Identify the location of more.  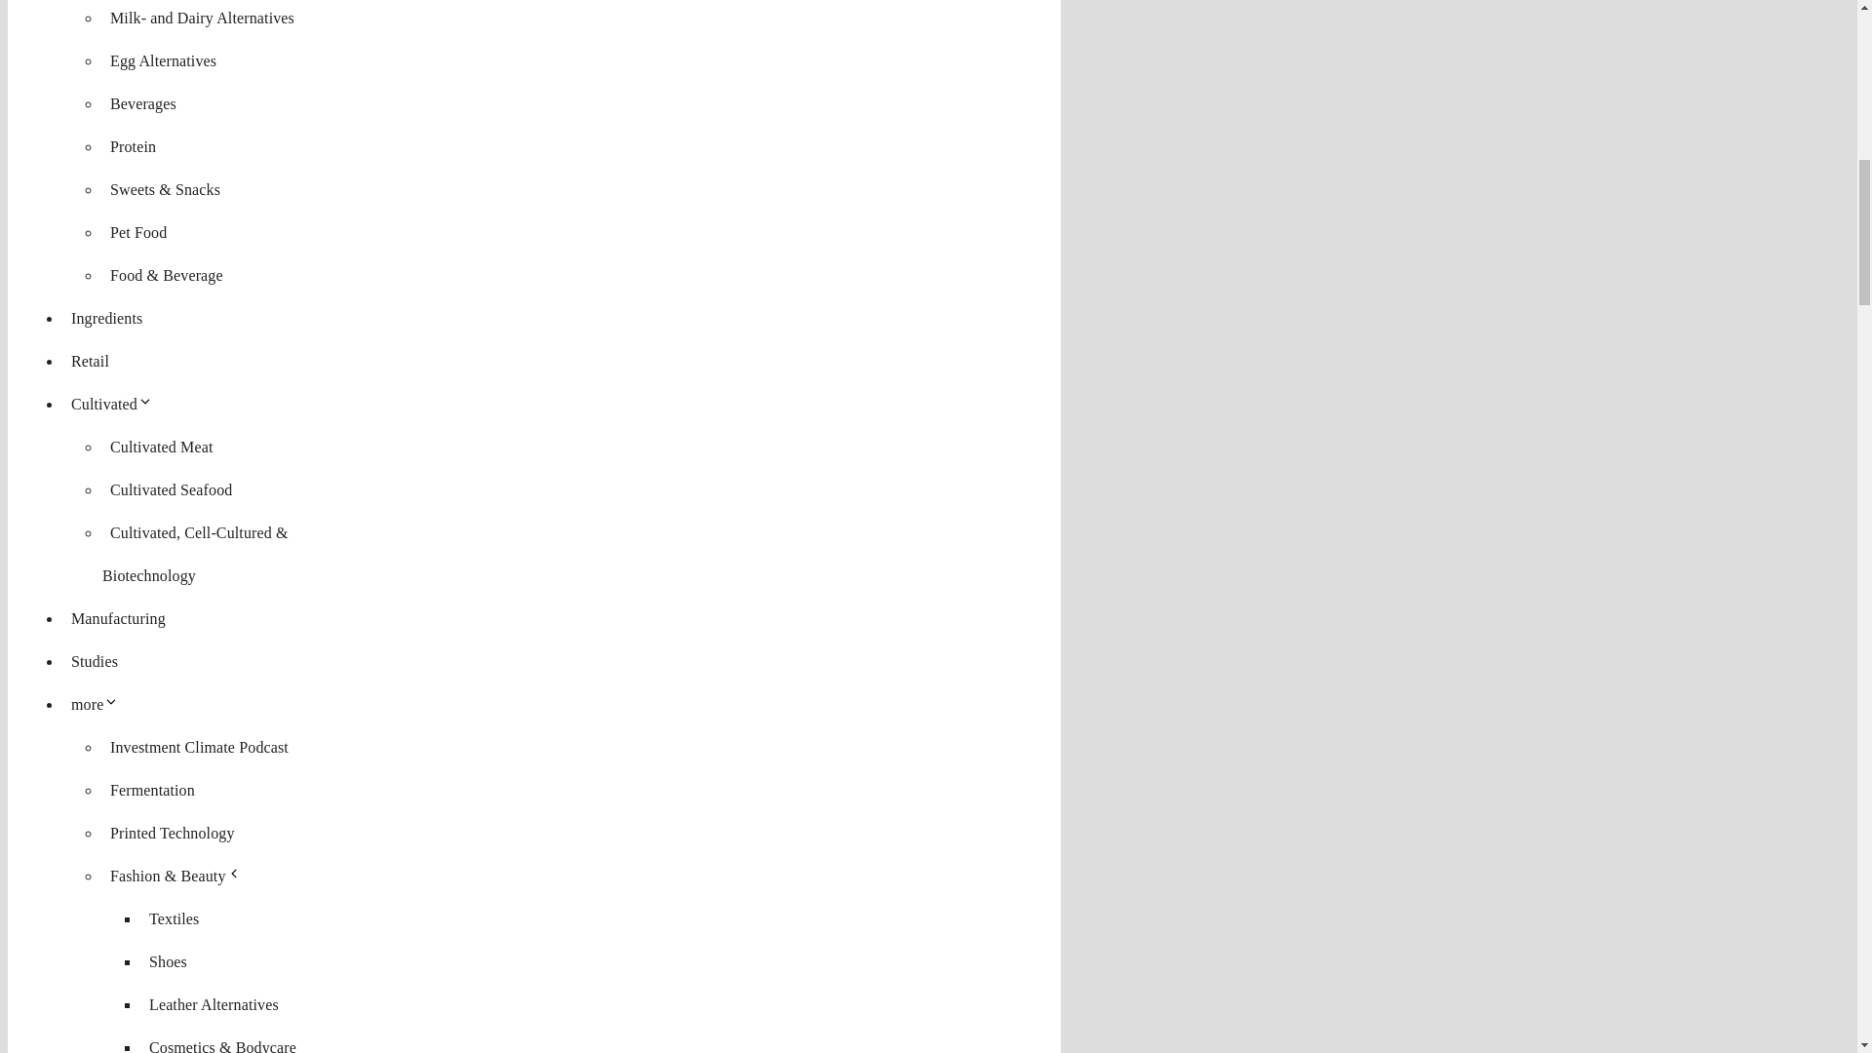
(99, 704).